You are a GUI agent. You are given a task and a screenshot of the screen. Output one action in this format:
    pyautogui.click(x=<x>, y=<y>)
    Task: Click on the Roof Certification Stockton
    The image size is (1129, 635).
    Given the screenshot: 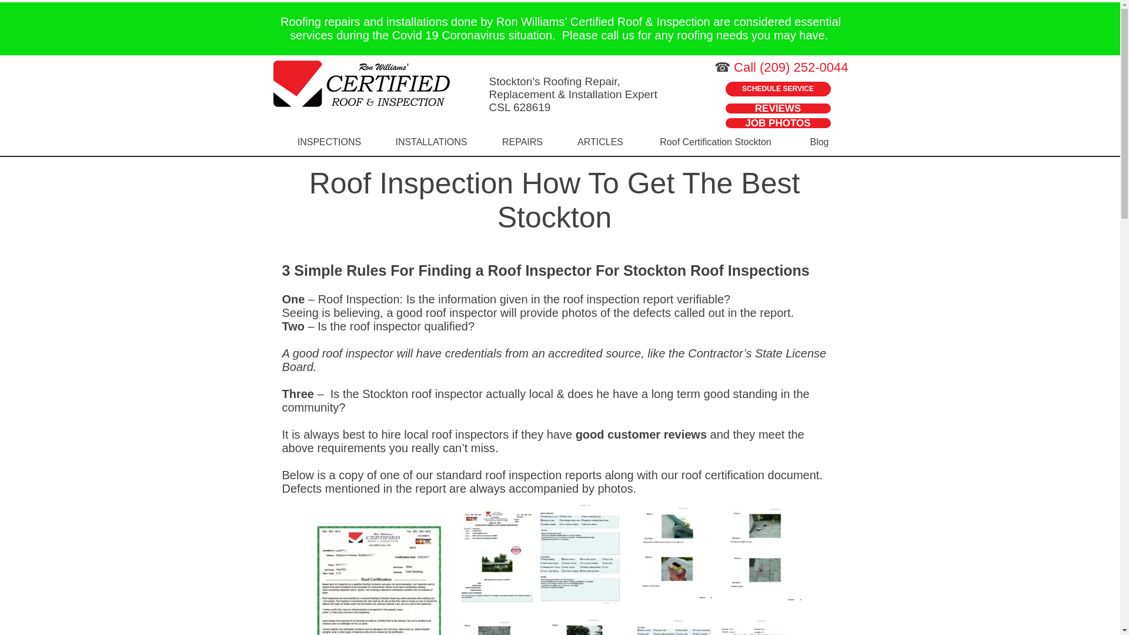 What is the action you would take?
    pyautogui.click(x=716, y=142)
    